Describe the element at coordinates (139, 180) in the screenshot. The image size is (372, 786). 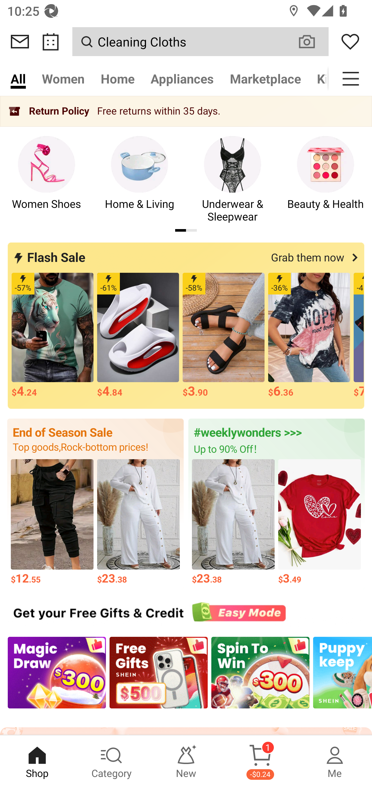
I see `Home & Living` at that location.